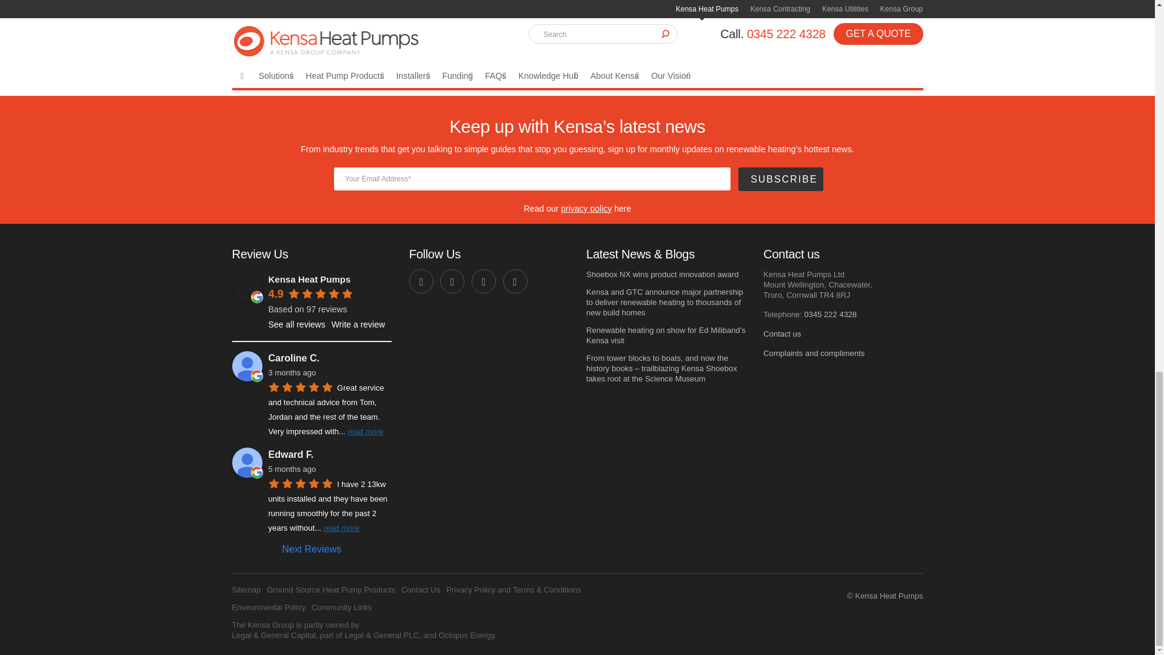 The image size is (1164, 655). Describe the element at coordinates (329, 455) in the screenshot. I see `Edward F.` at that location.